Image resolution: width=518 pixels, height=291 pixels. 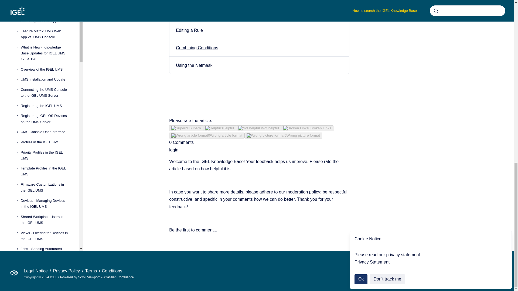 What do you see at coordinates (211, 13) in the screenshot?
I see `How to Apply Default Directory Rules` at bounding box center [211, 13].